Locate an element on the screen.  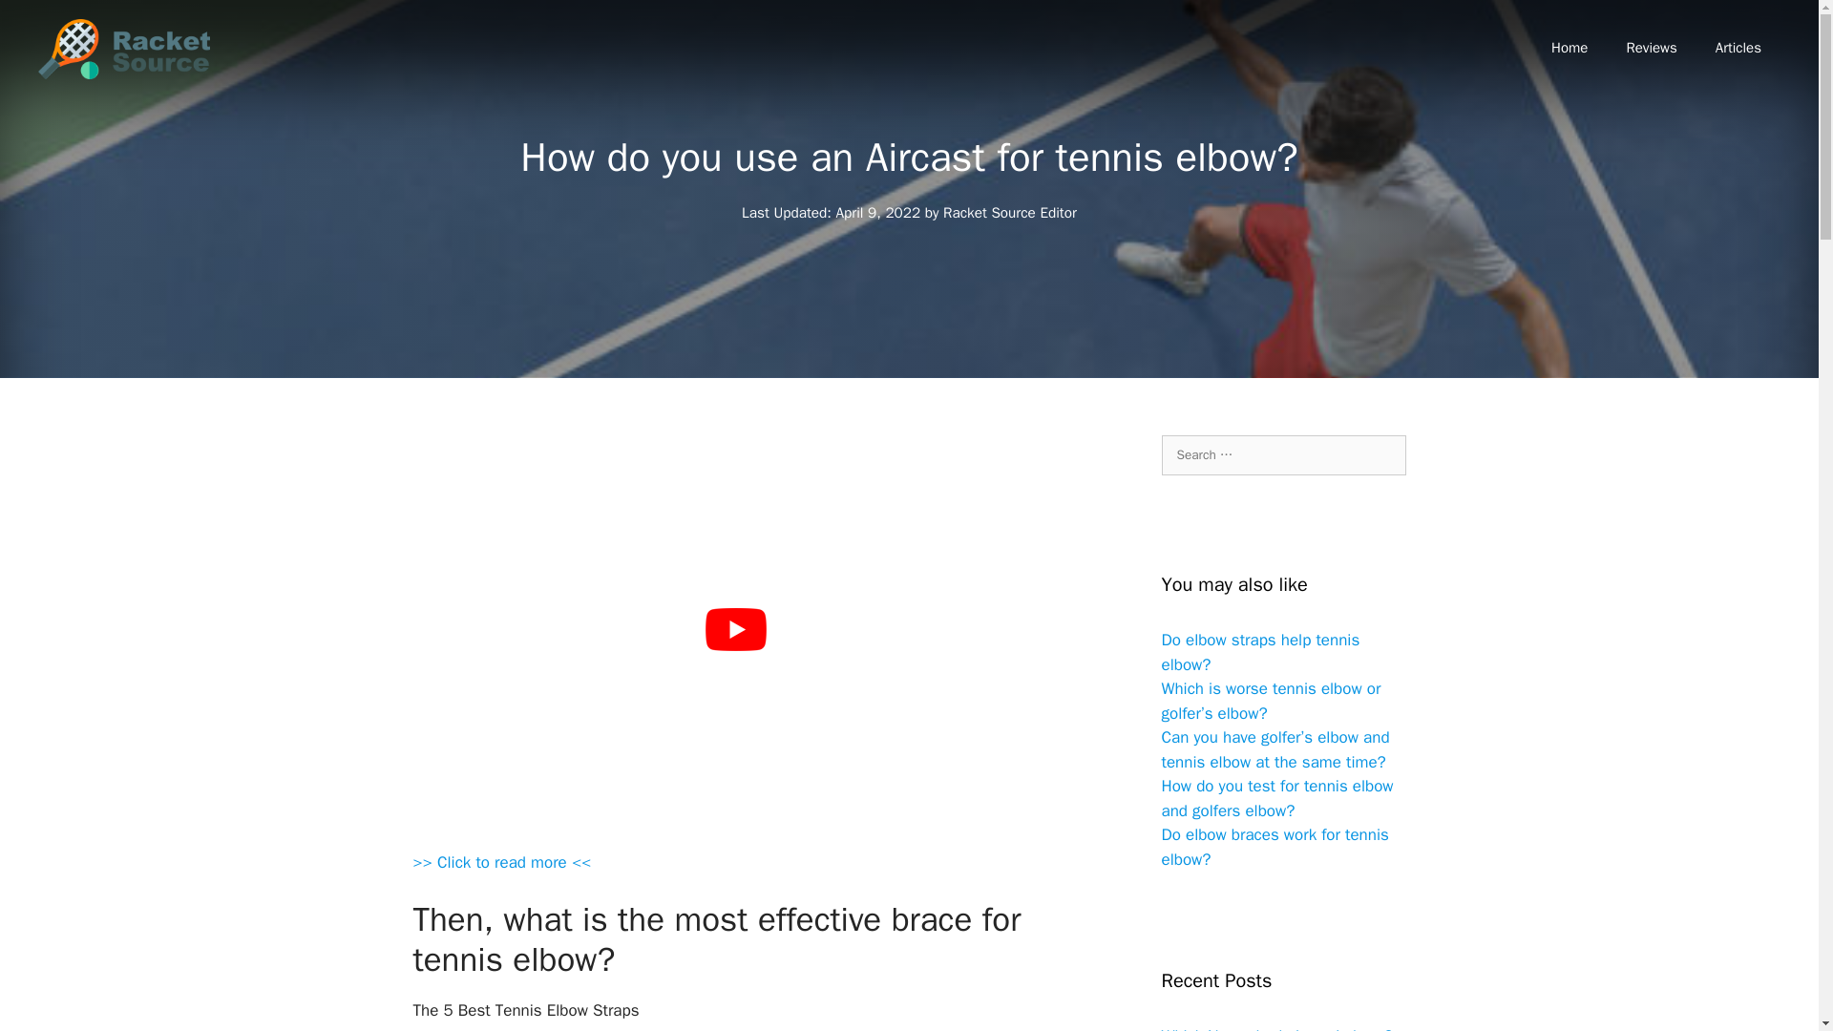
Which Yonex badminton is best? is located at coordinates (1275, 1028).